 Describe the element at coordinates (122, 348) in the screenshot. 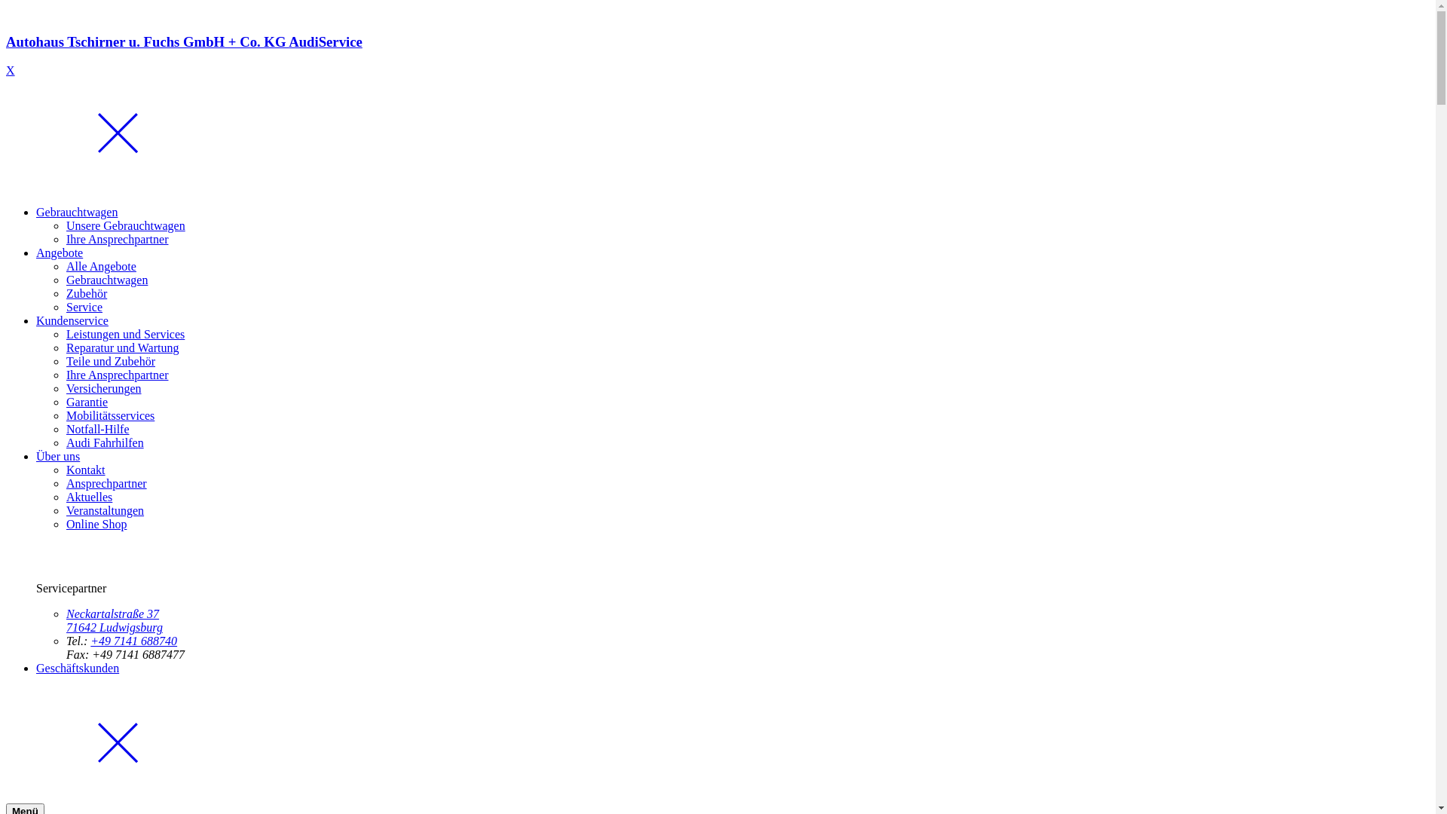

I see `Reparatur und Wartung` at that location.